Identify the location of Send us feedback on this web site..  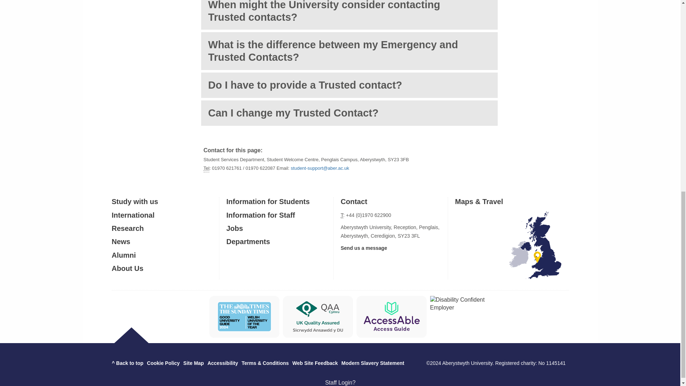
(314, 363).